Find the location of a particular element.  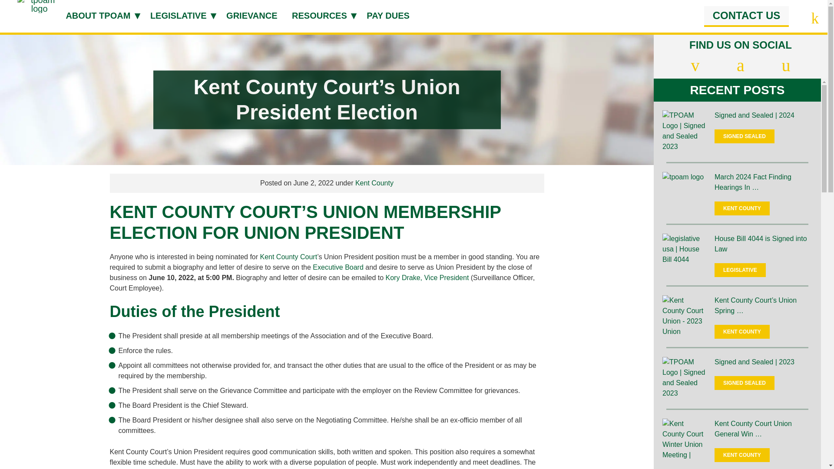

TPOAM is located at coordinates (39, 9).